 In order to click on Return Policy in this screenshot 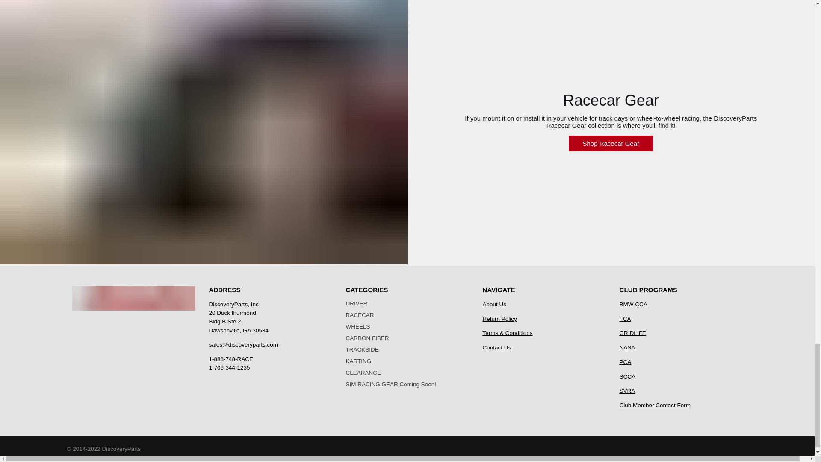, I will do `click(499, 318)`.